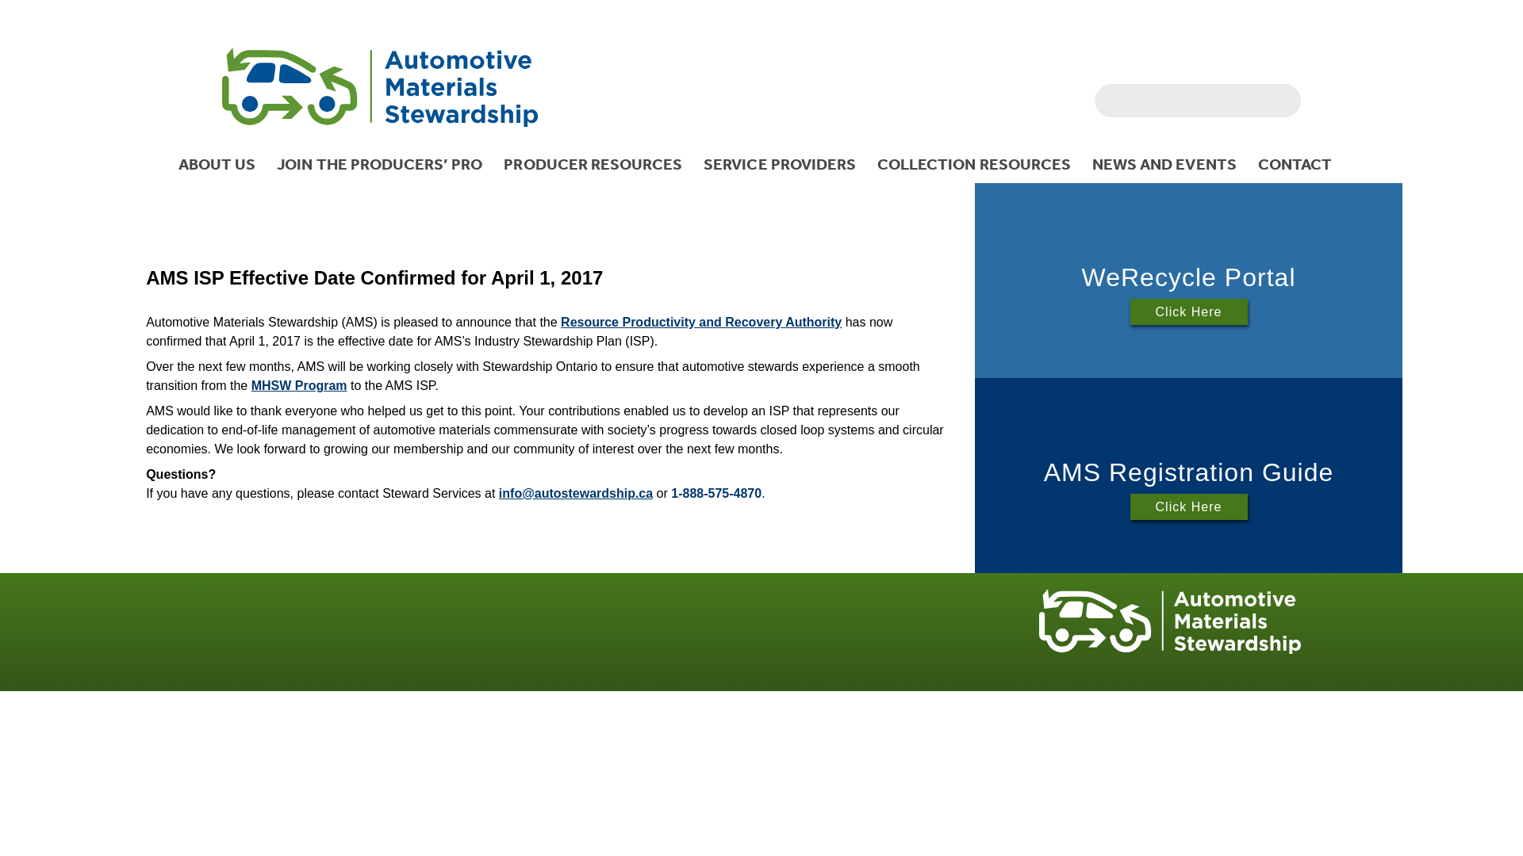  I want to click on SERVICE PROVIDERS, so click(785, 164).